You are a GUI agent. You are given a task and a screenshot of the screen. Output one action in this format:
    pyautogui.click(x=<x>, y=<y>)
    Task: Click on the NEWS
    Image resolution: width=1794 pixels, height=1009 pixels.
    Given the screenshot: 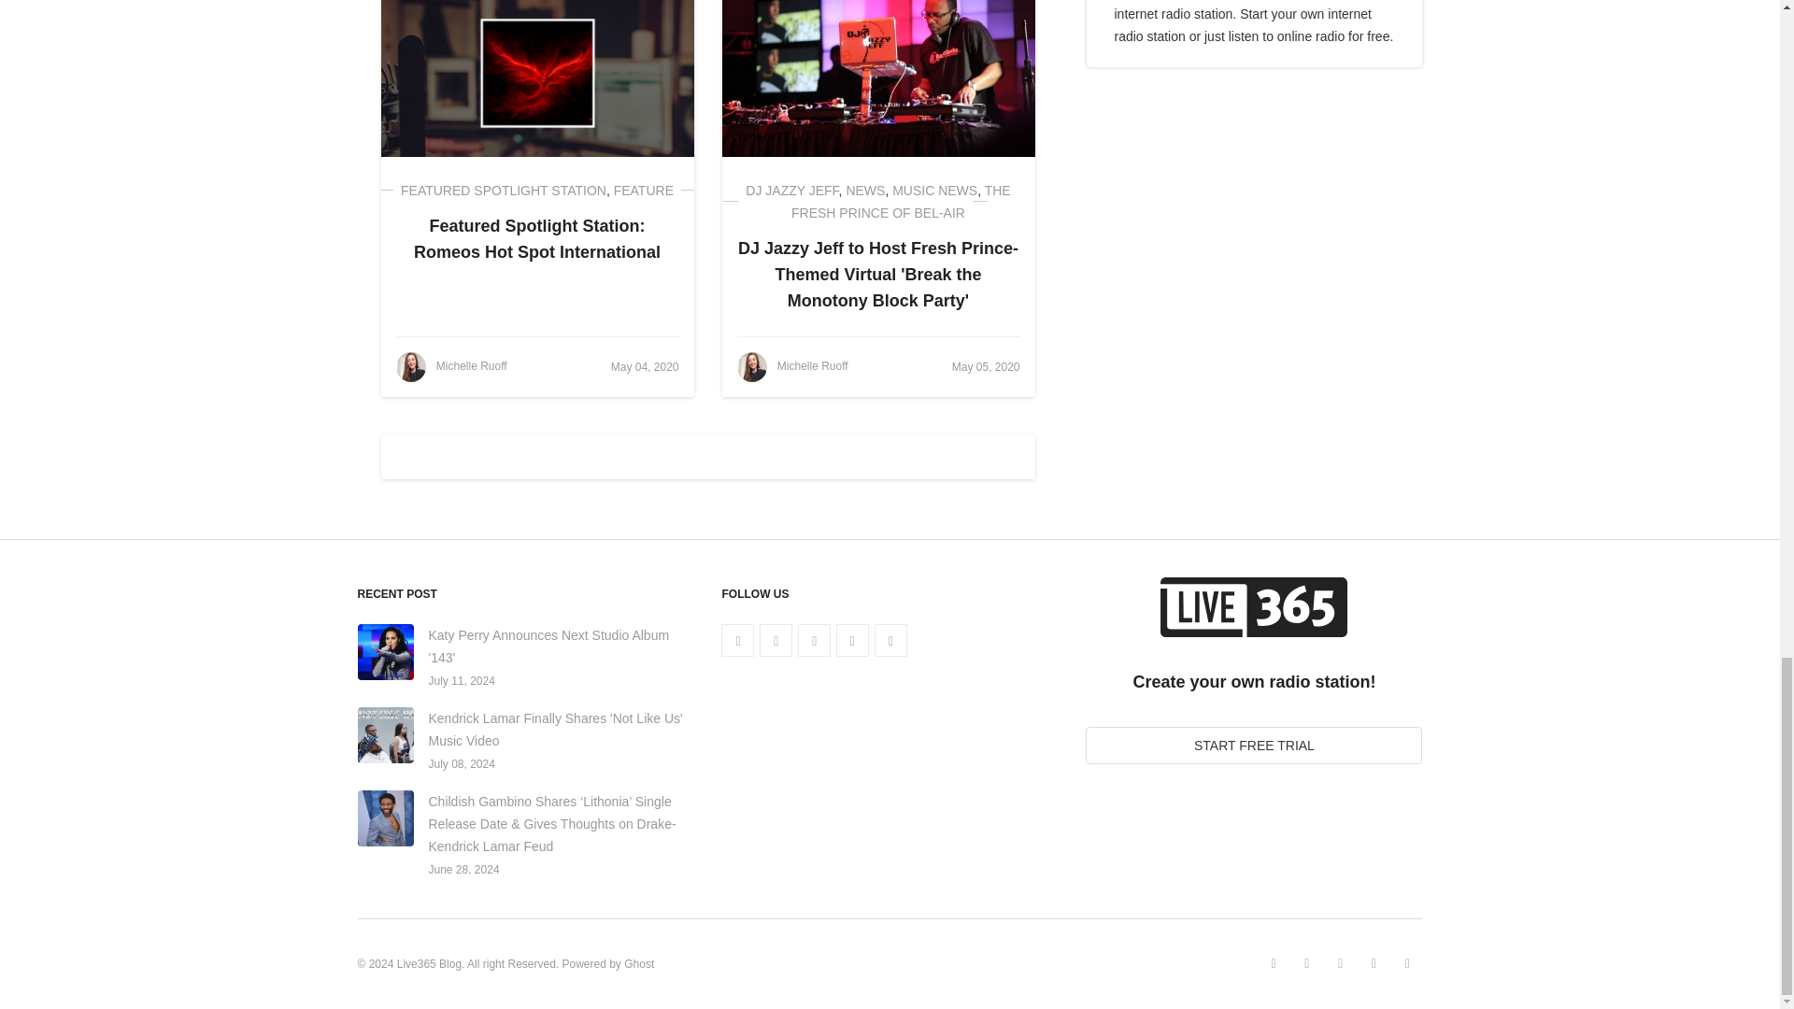 What is the action you would take?
    pyautogui.click(x=864, y=190)
    